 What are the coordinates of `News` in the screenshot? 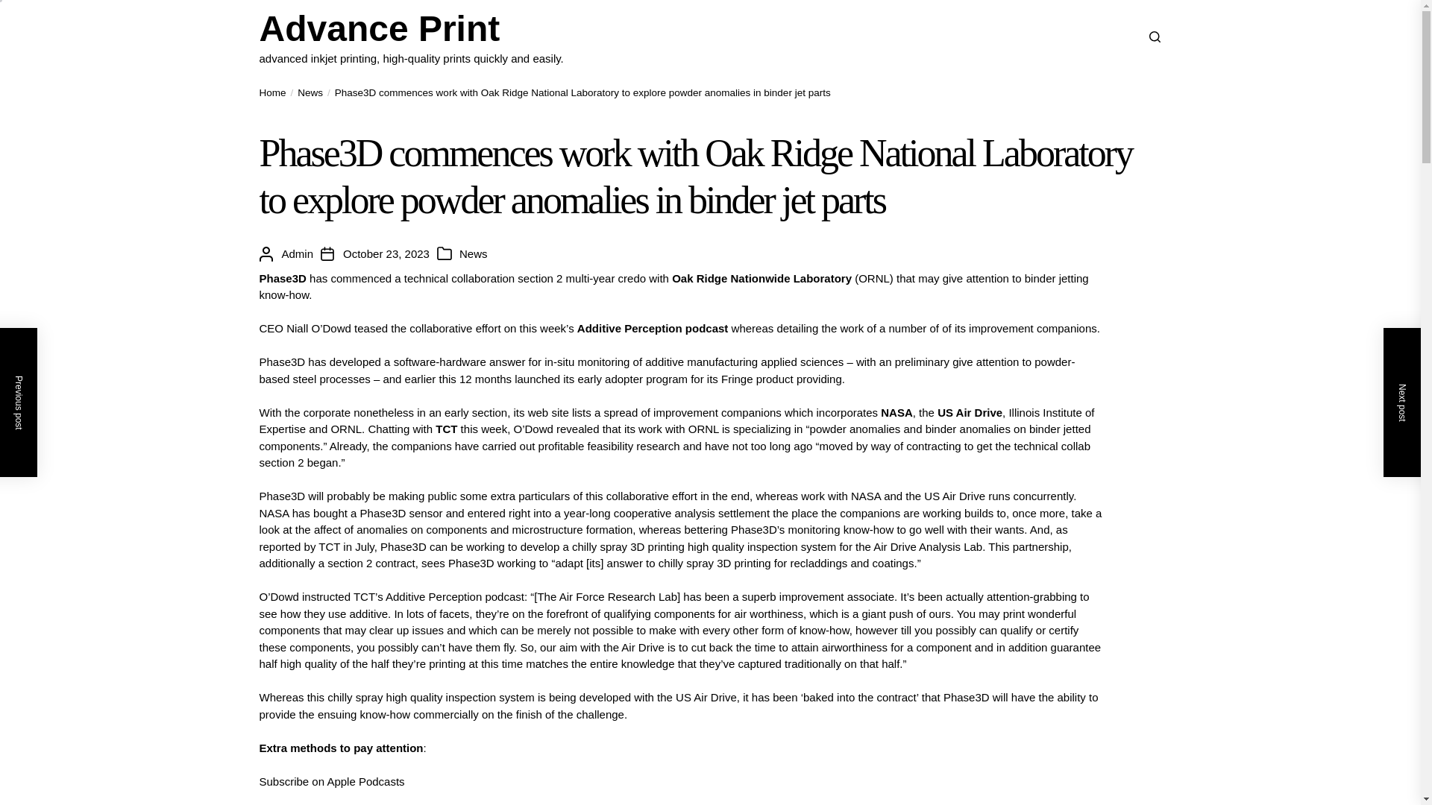 It's located at (304, 92).